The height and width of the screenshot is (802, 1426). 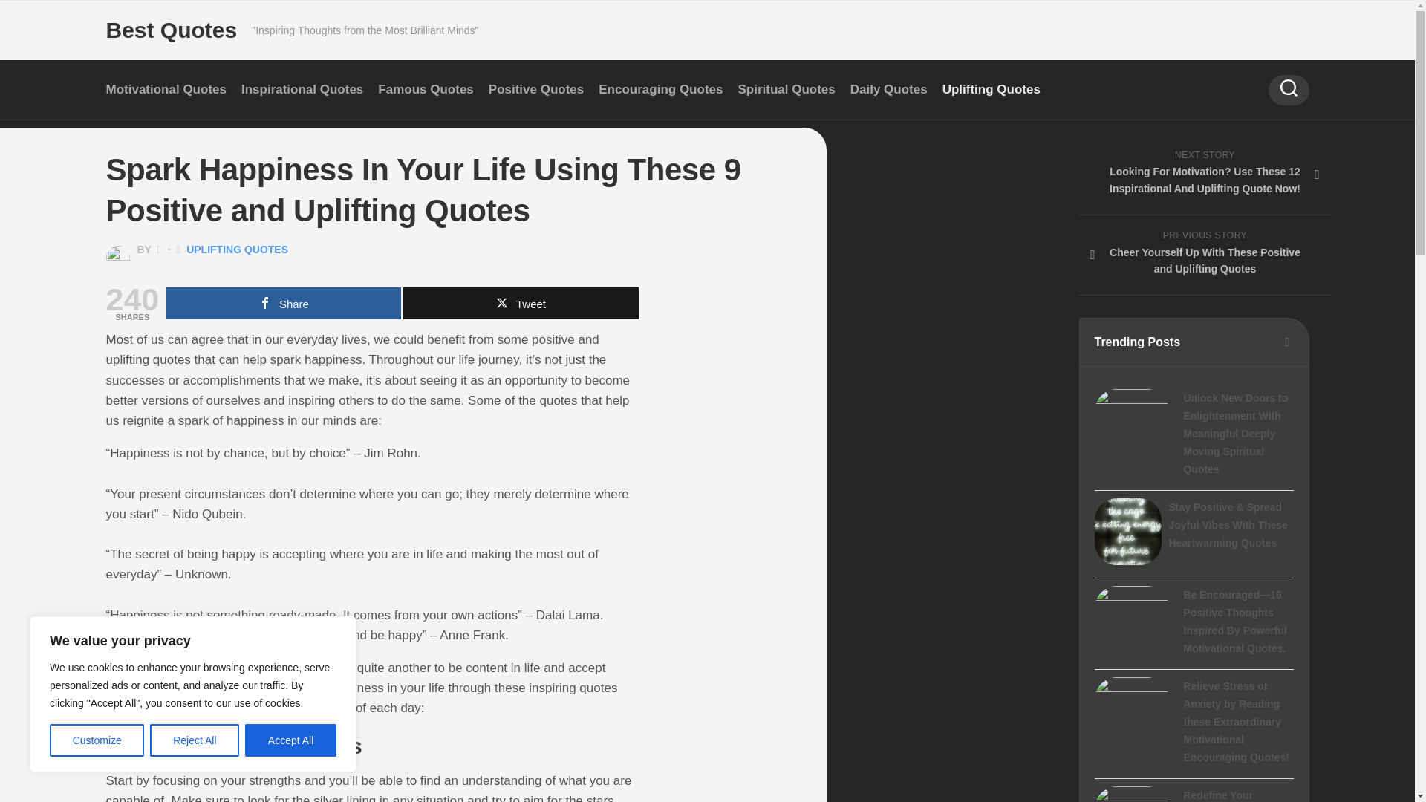 I want to click on Motivational Quotes, so click(x=165, y=89).